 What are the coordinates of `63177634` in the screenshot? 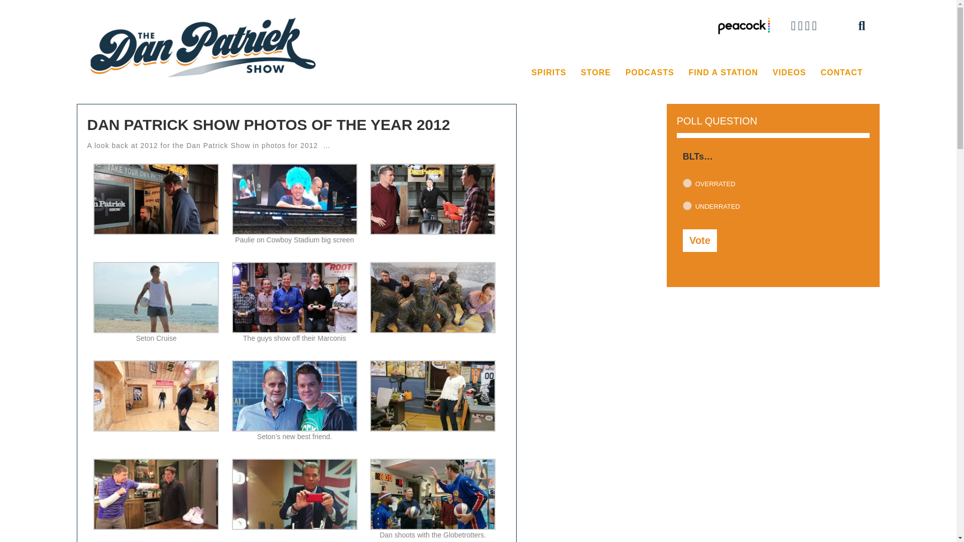 It's located at (687, 206).